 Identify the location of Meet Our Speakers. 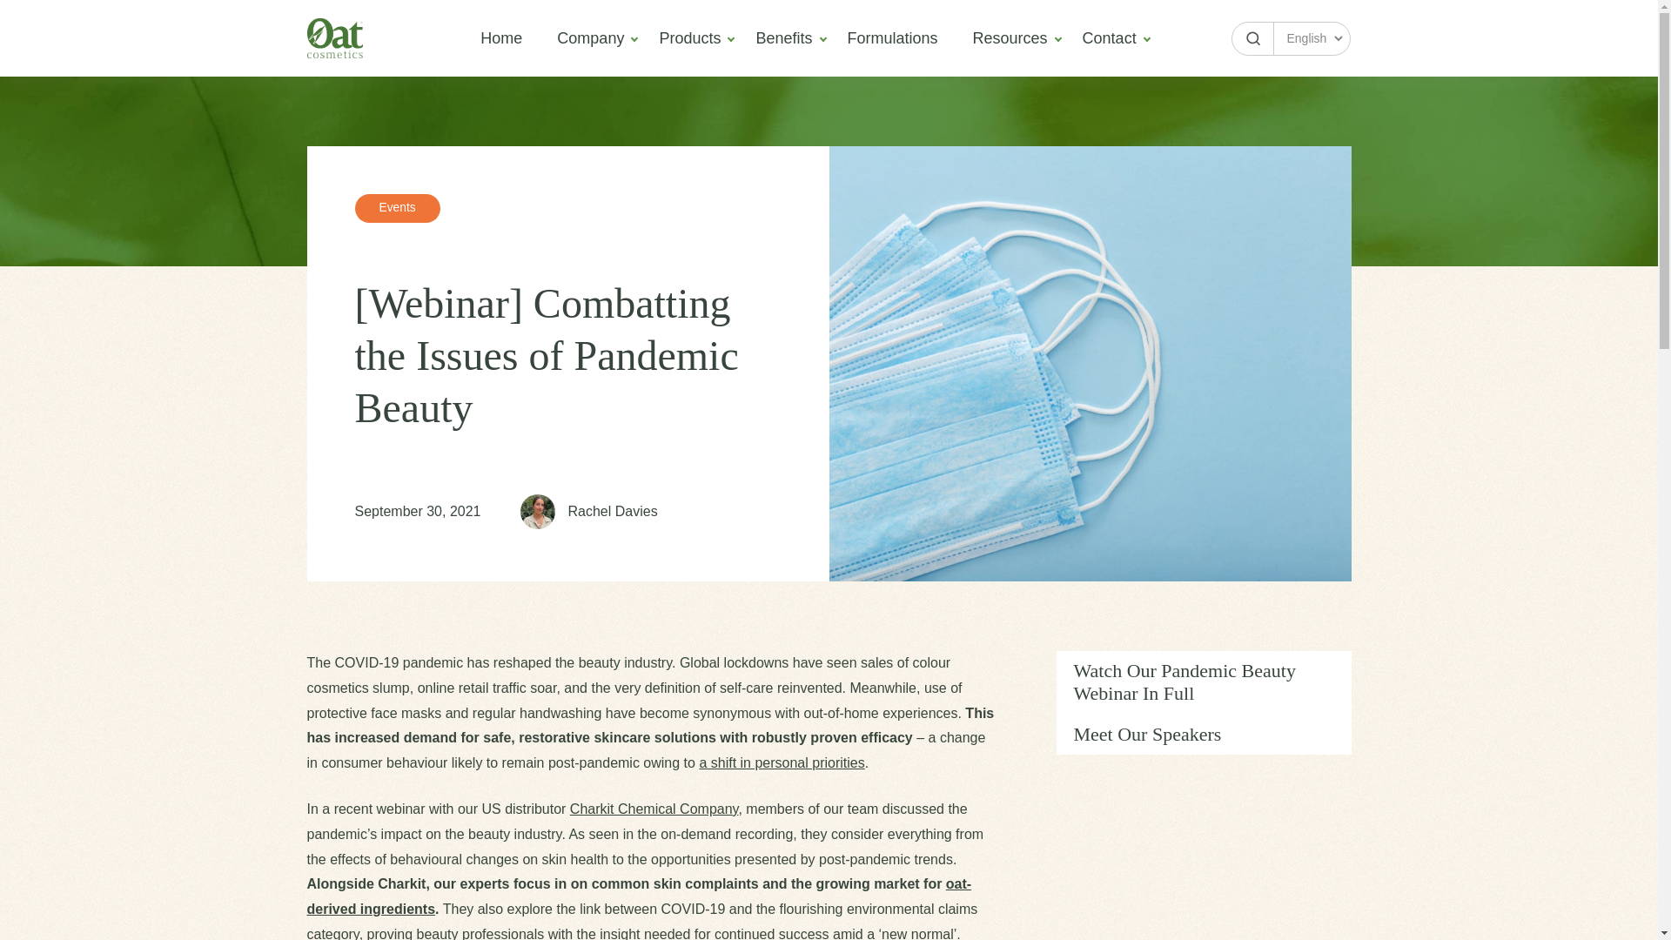
(501, 37).